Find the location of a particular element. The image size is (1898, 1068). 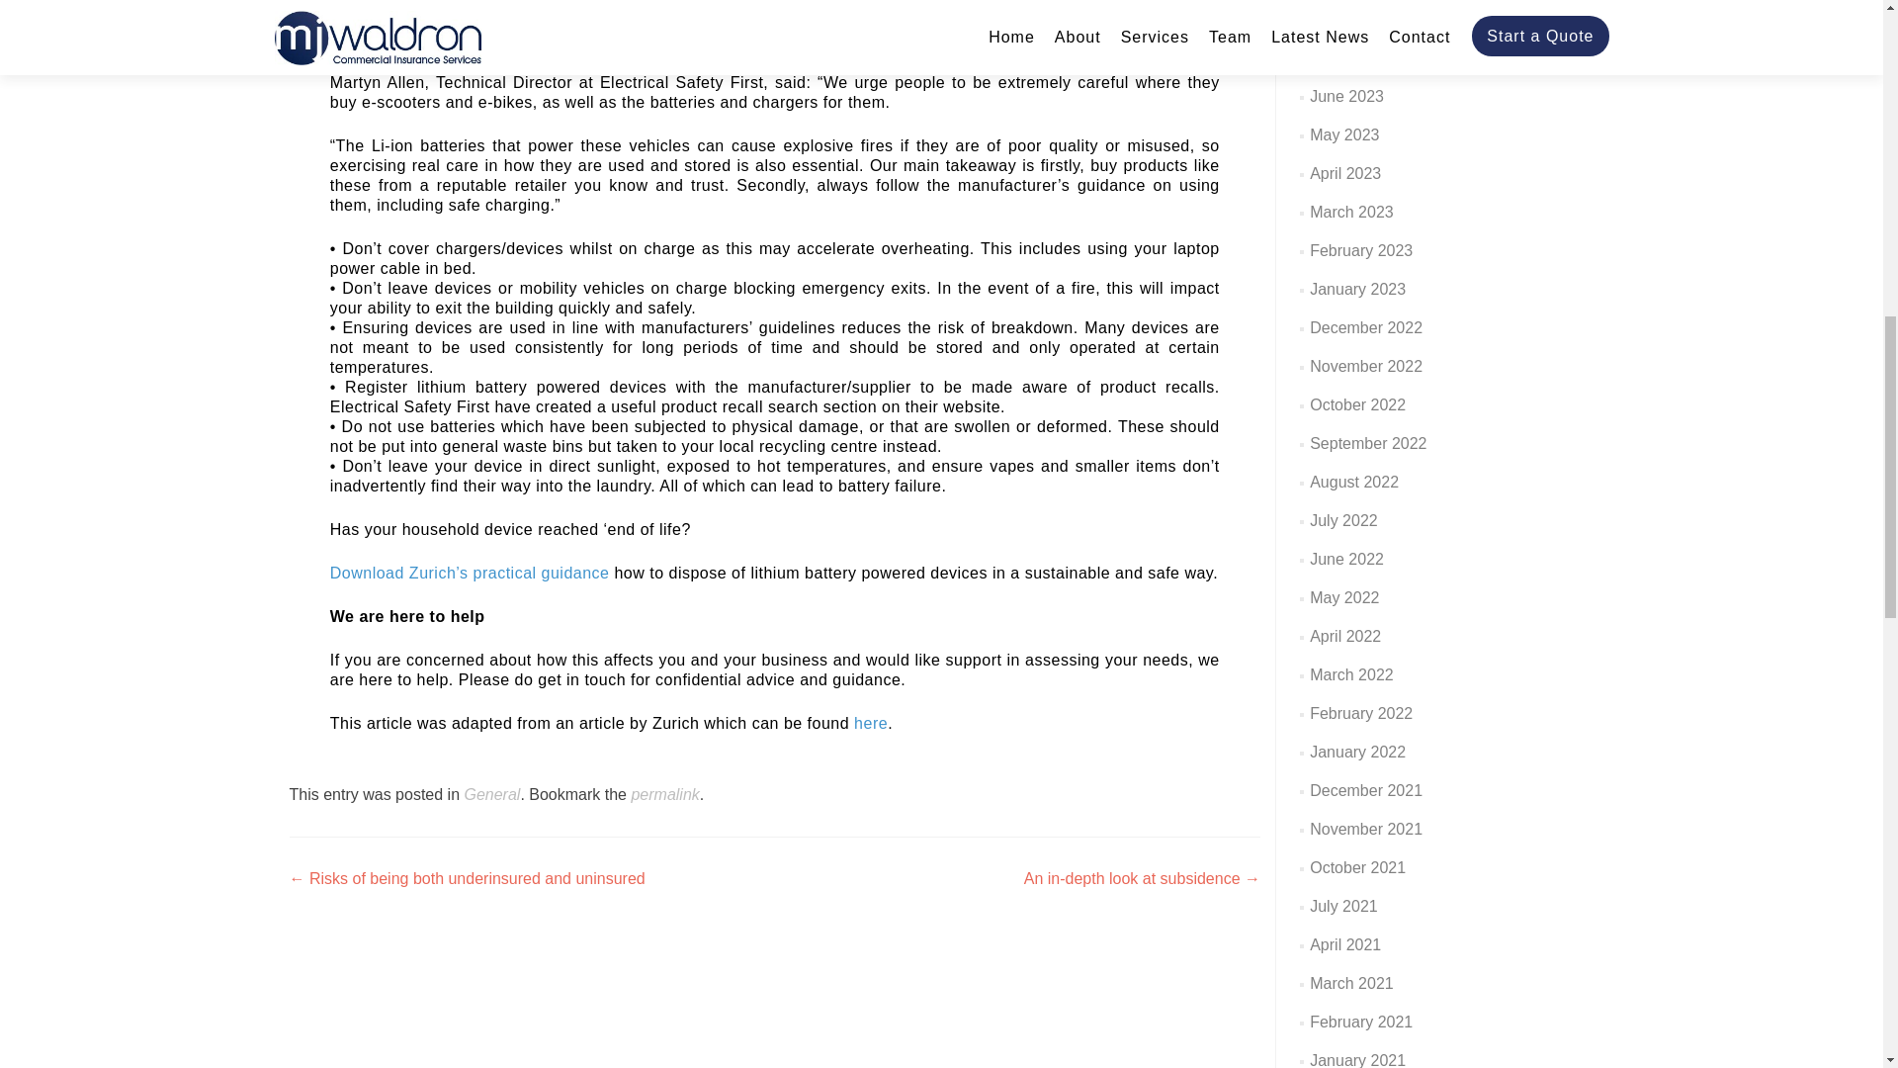

August 2023 is located at coordinates (1354, 19).